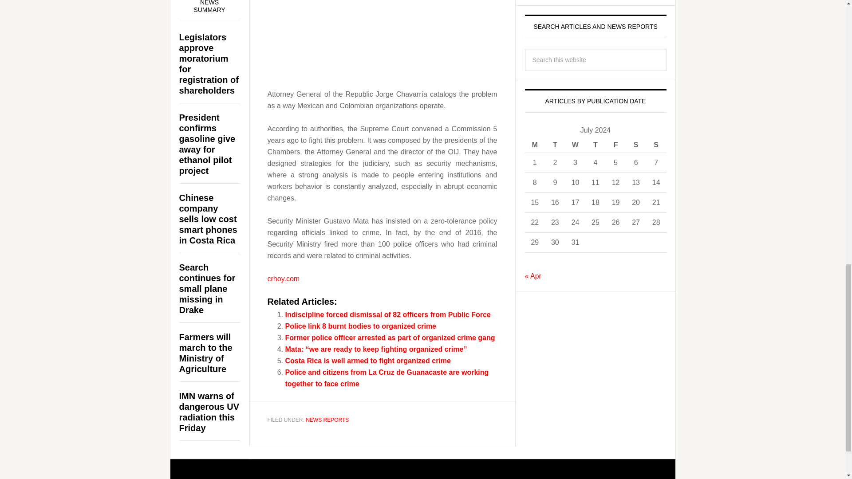 The width and height of the screenshot is (852, 479). I want to click on crhoy.com, so click(283, 278).